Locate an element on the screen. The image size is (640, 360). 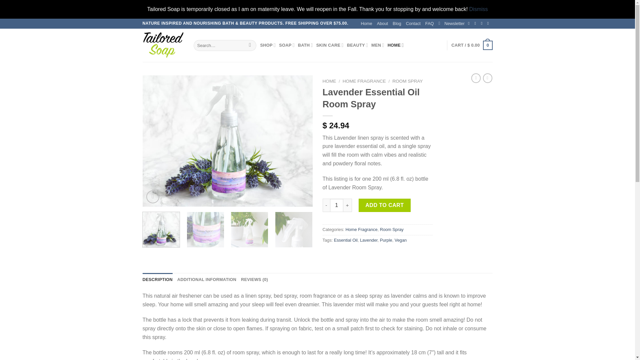
Search is located at coordinates (250, 45).